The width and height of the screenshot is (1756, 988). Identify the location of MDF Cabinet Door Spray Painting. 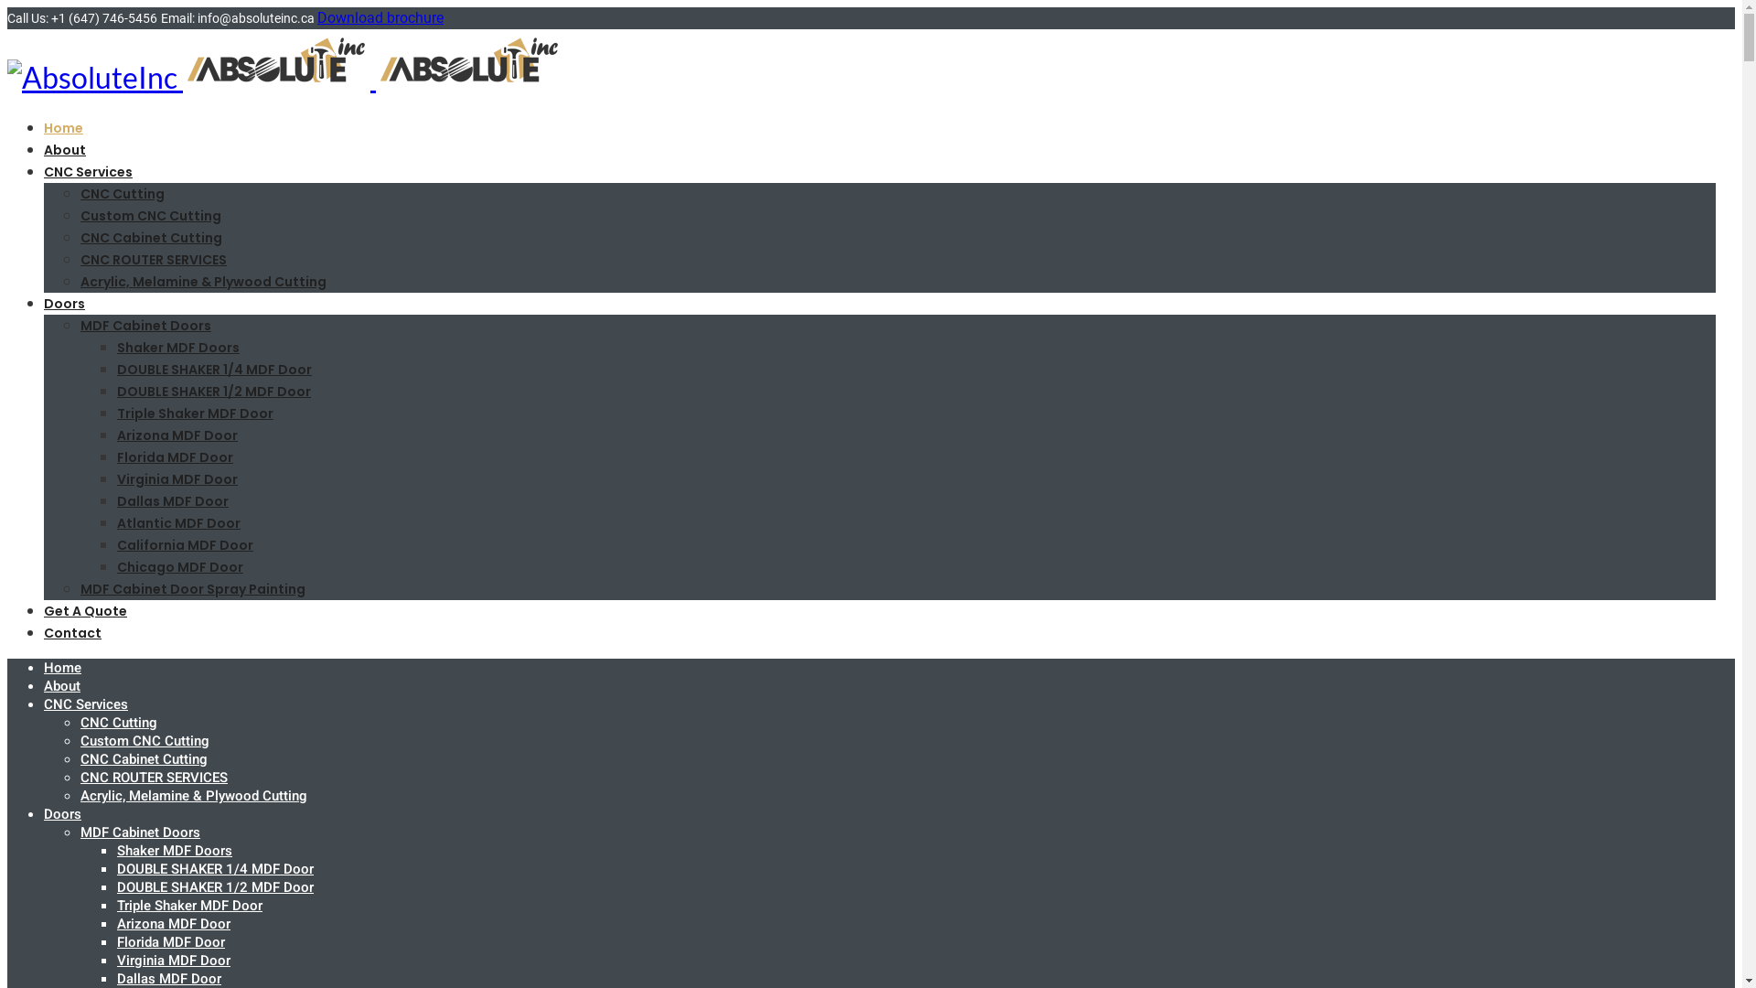
(193, 589).